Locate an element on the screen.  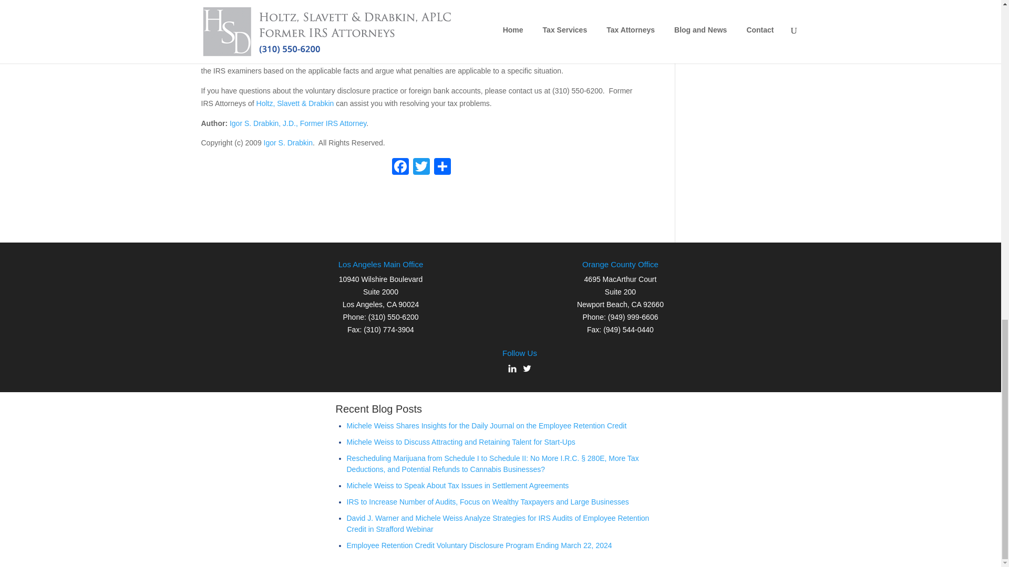
Igor Drabkin, Los Angeles Tax Attorney, Former IRS Attorney is located at coordinates (297, 123).